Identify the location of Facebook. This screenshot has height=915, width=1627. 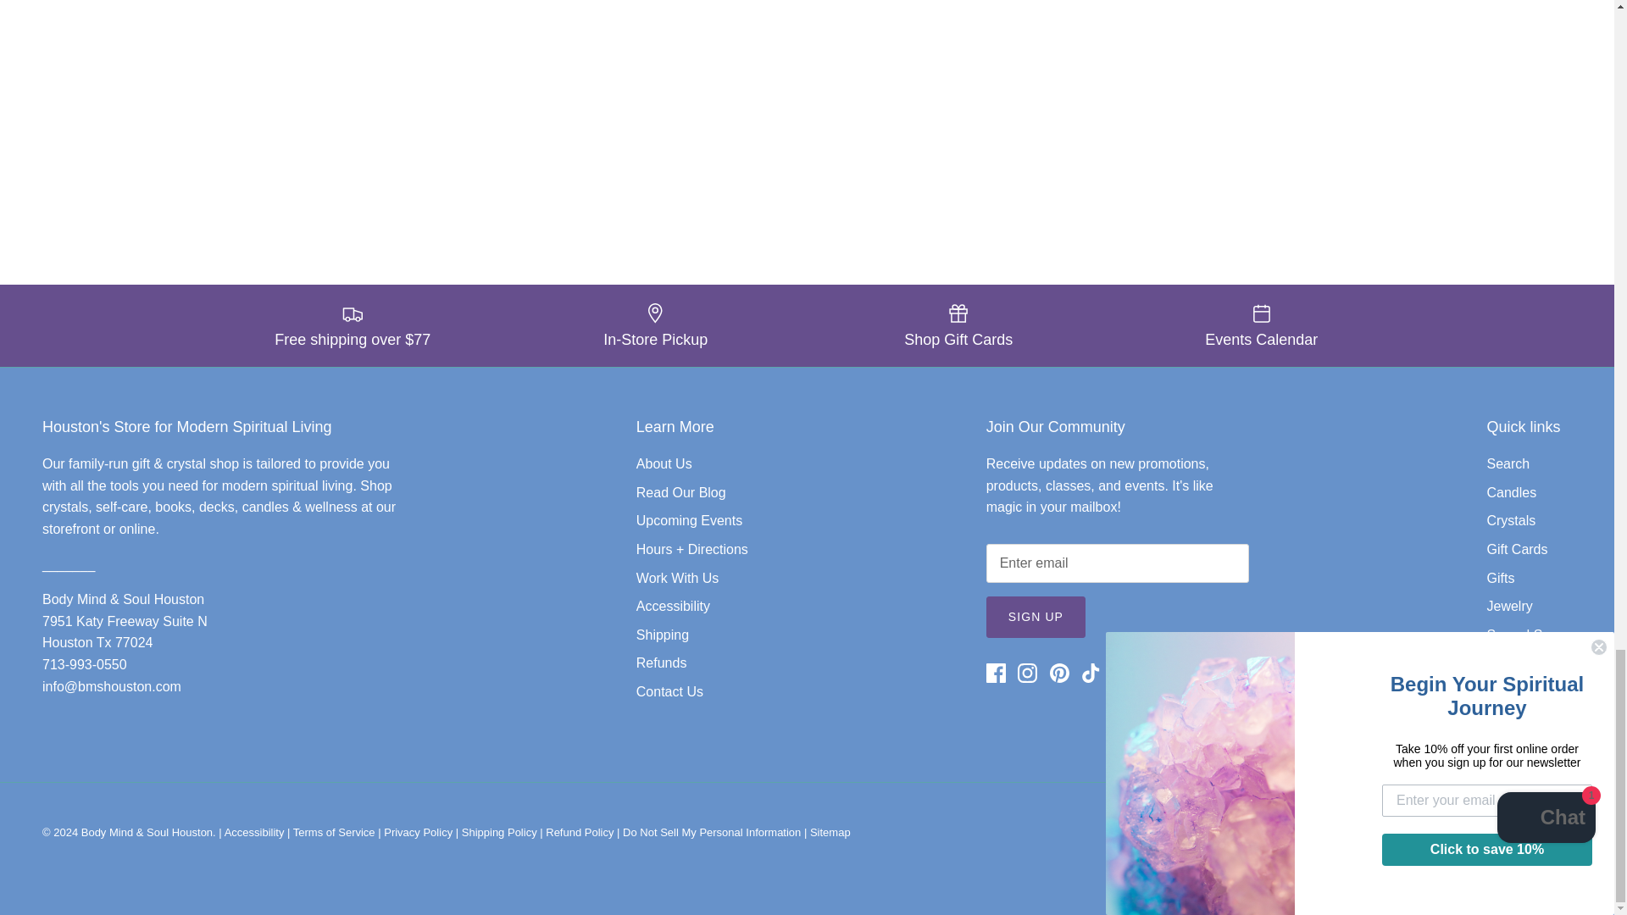
(995, 673).